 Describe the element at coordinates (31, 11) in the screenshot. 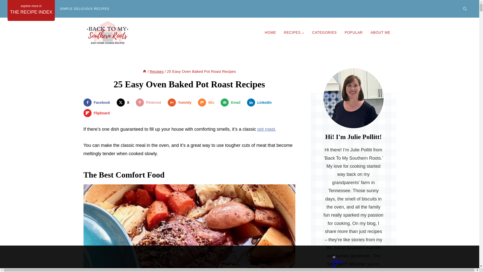

I see `THE RECIPE INDEX` at that location.